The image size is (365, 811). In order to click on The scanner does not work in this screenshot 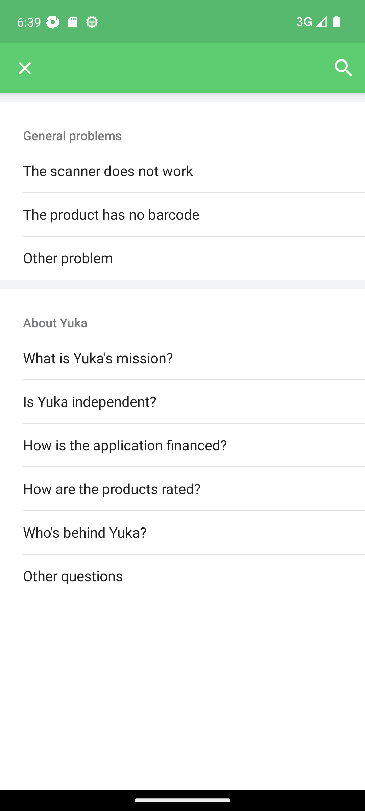, I will do `click(182, 171)`.